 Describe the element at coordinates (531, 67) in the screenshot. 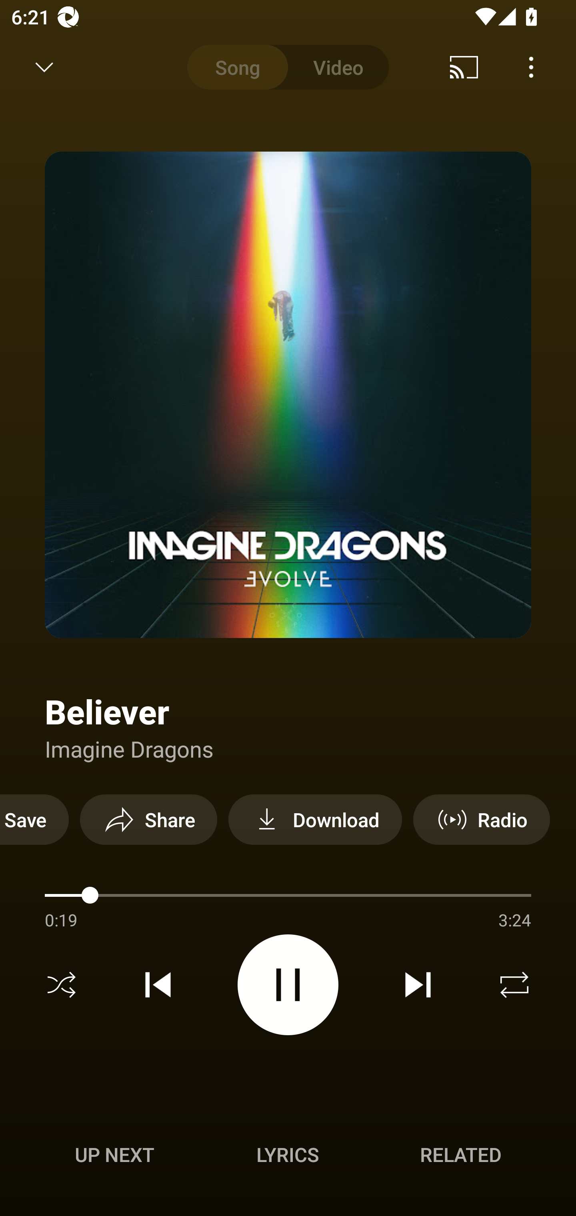

I see `Menu` at that location.